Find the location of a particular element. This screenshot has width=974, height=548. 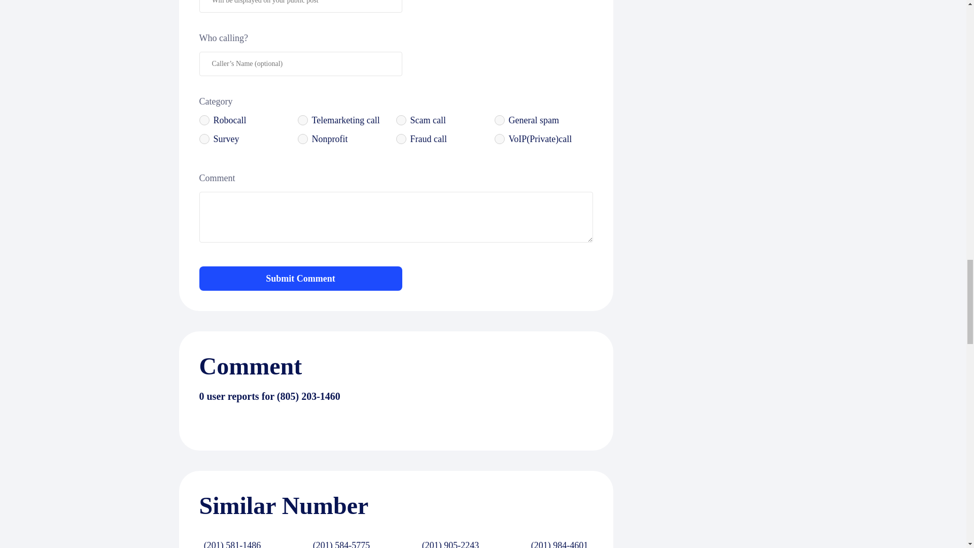

3 is located at coordinates (401, 120).